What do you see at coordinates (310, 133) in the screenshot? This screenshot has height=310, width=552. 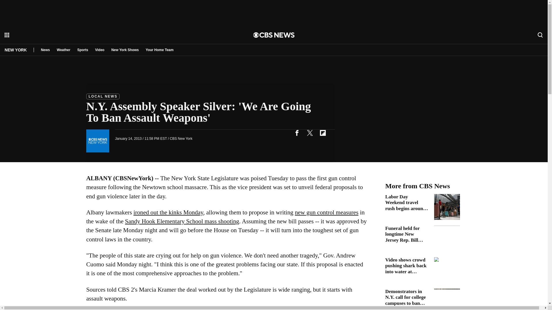 I see `twitter` at bounding box center [310, 133].